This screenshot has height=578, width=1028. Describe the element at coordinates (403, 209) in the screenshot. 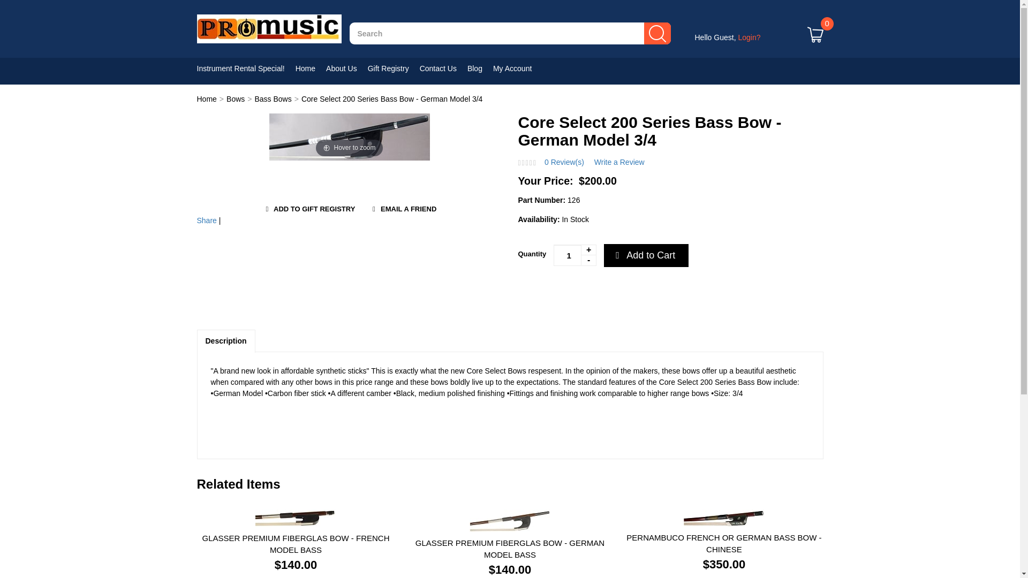

I see `EMAIL A FRIEND` at that location.